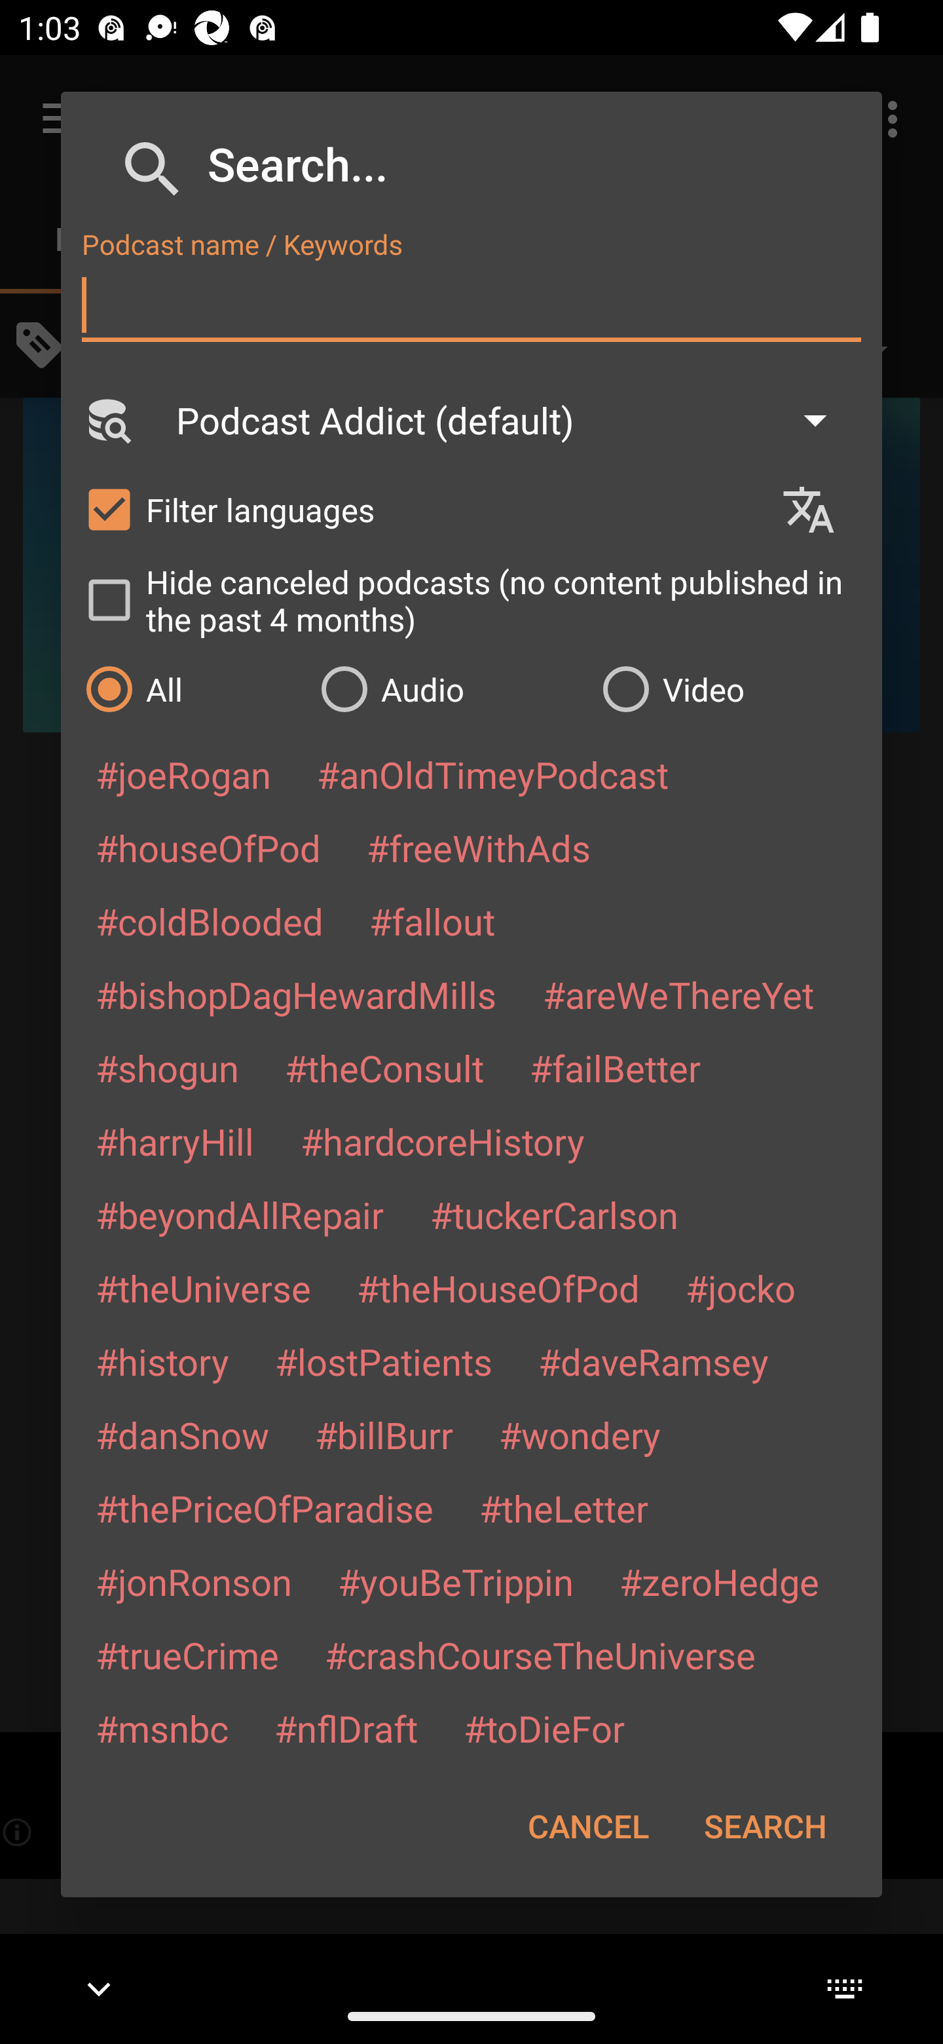  I want to click on #coldBlooded, so click(209, 920).